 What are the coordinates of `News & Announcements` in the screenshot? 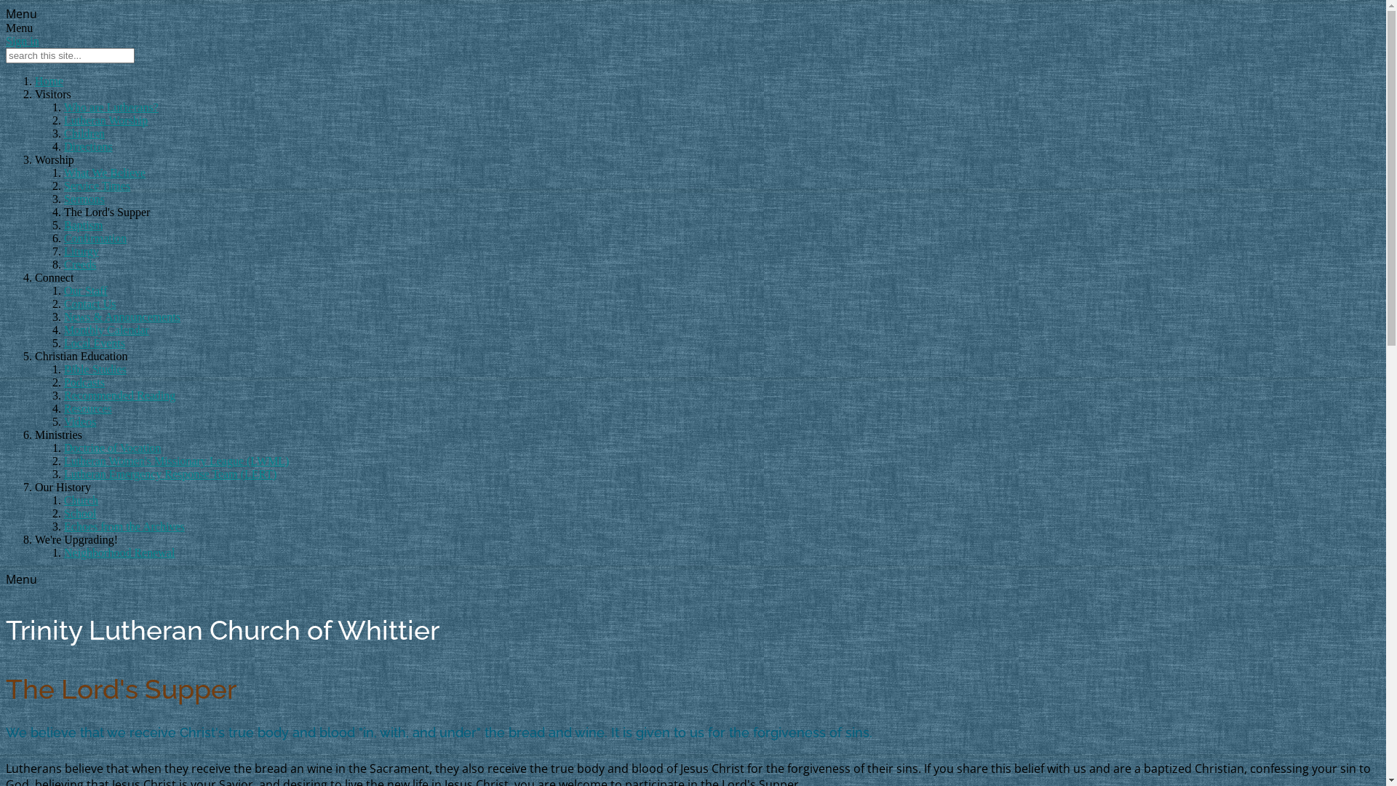 It's located at (122, 317).